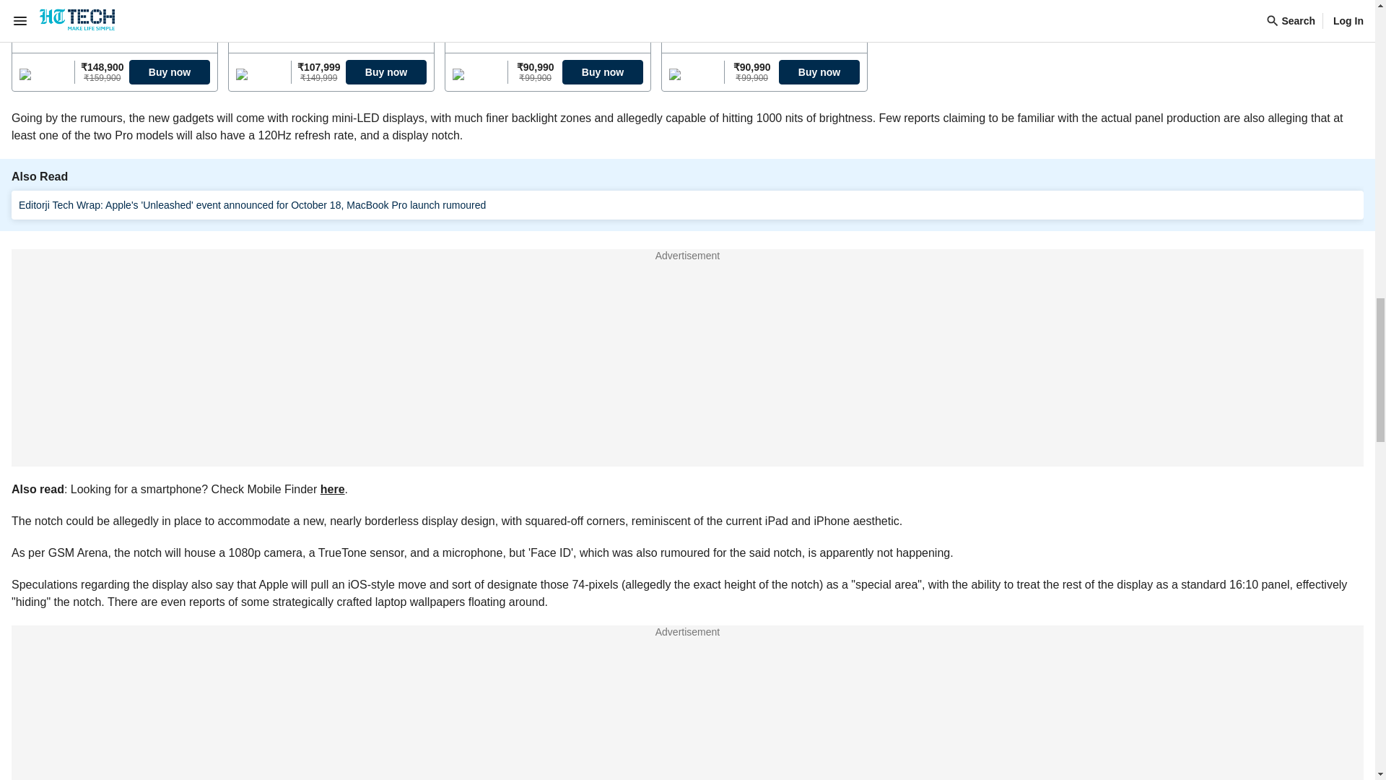  Describe the element at coordinates (687, 681) in the screenshot. I see `Mobile Finder` at that location.